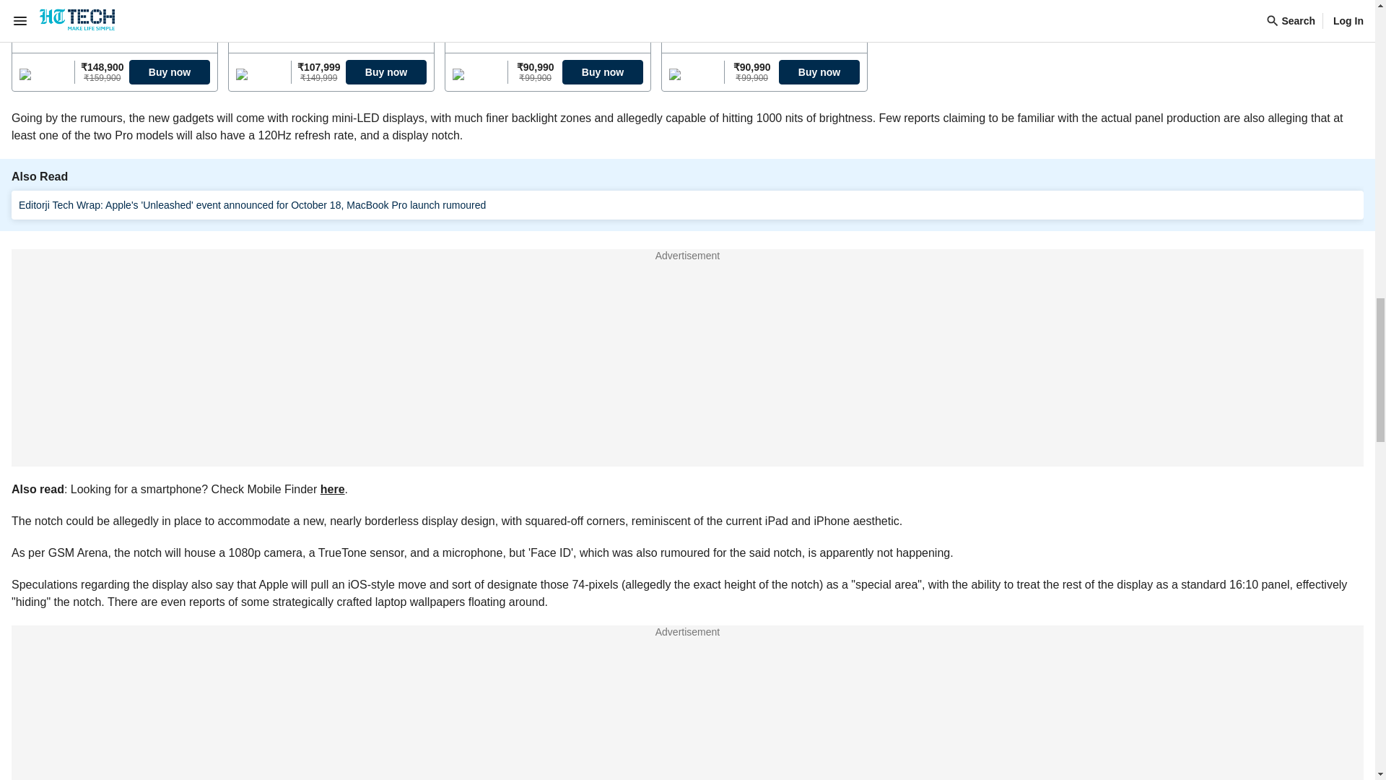  Describe the element at coordinates (687, 681) in the screenshot. I see `Mobile Finder` at that location.